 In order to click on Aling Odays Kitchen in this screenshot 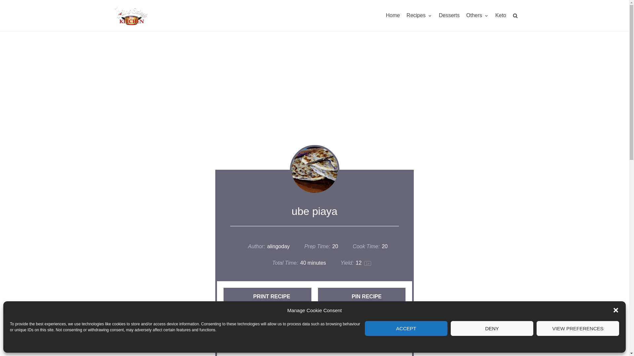, I will do `click(131, 15)`.